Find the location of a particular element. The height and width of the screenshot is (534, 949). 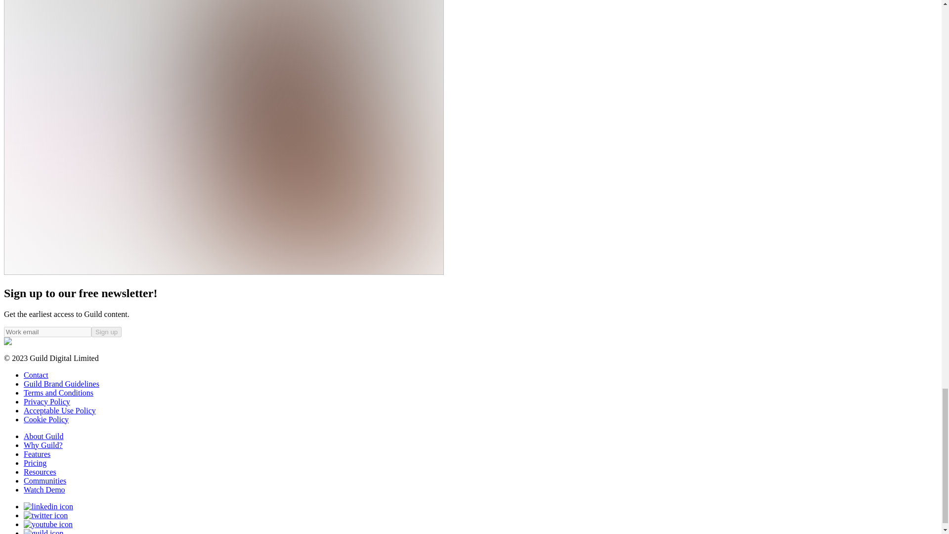

Acceptable Use Policy is located at coordinates (59, 410).